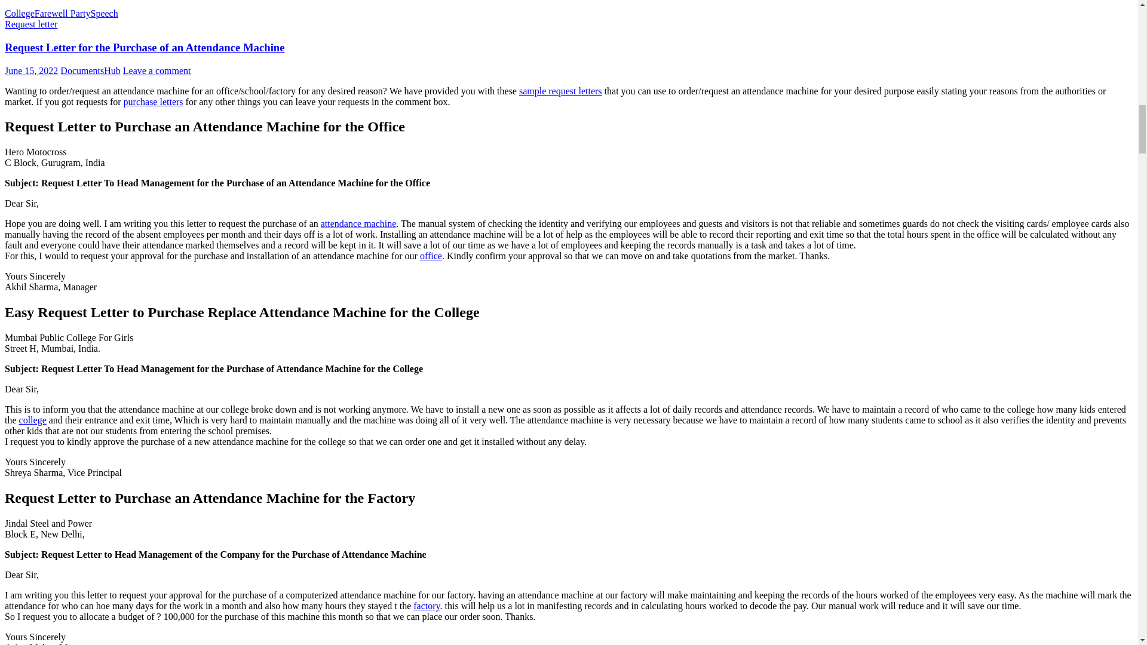 The height and width of the screenshot is (645, 1147). What do you see at coordinates (560, 91) in the screenshot?
I see `sample request letters` at bounding box center [560, 91].